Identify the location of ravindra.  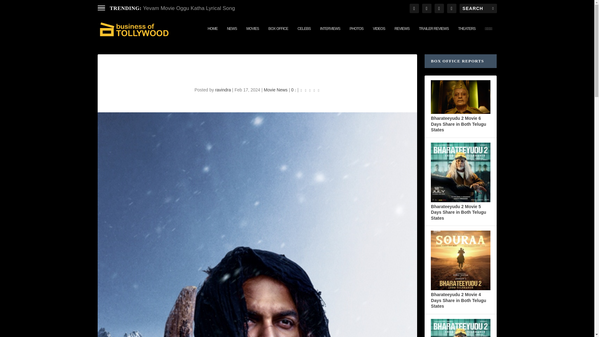
(223, 90).